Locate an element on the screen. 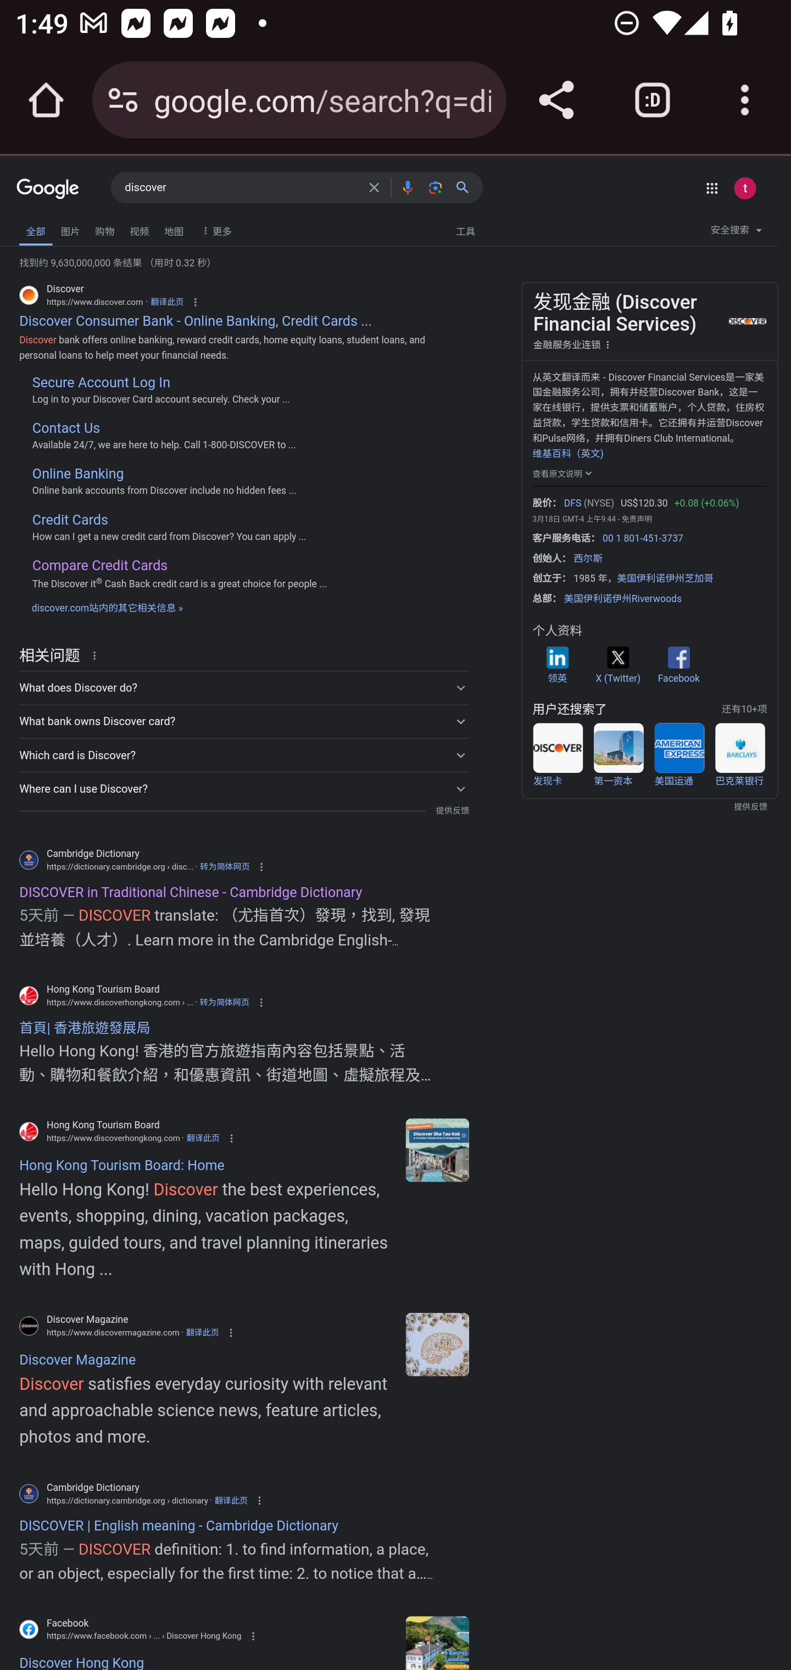  Google 应用 is located at coordinates (712, 188).